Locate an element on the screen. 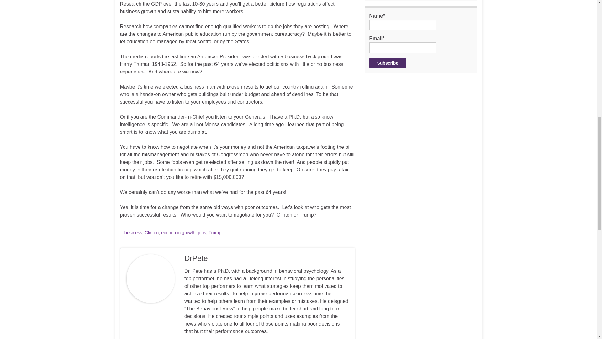  Trump is located at coordinates (215, 233).